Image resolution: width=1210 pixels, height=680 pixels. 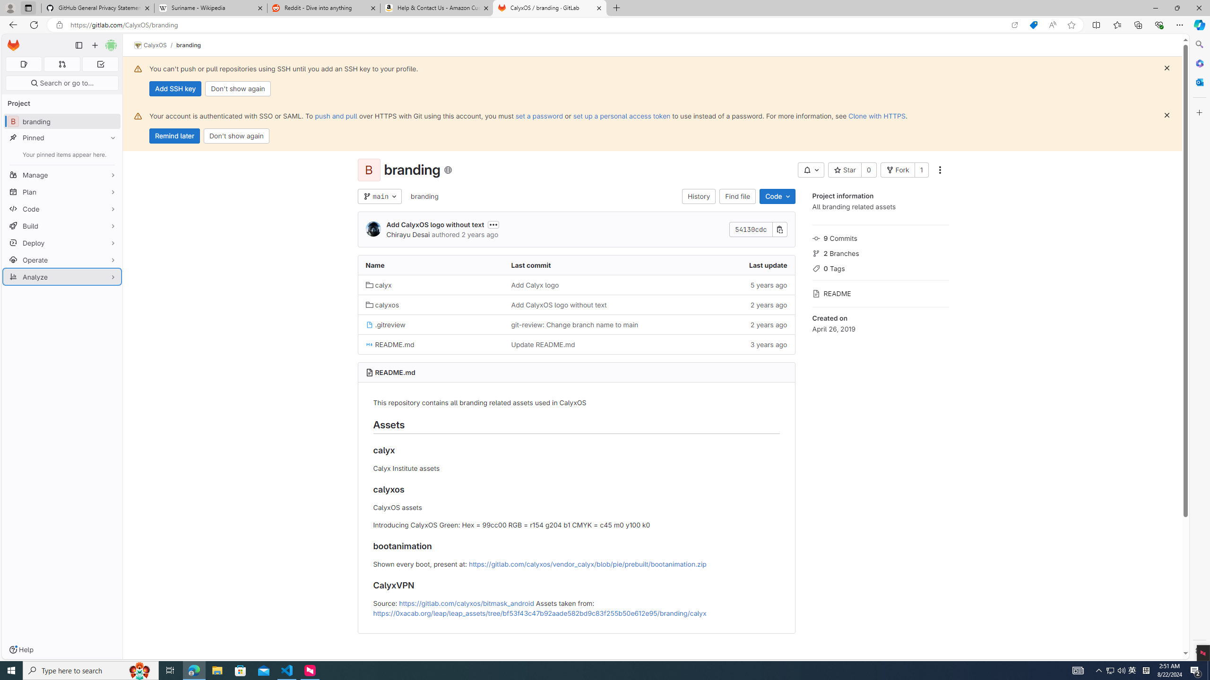 I want to click on Chirayu Desai's avatar, so click(x=373, y=229).